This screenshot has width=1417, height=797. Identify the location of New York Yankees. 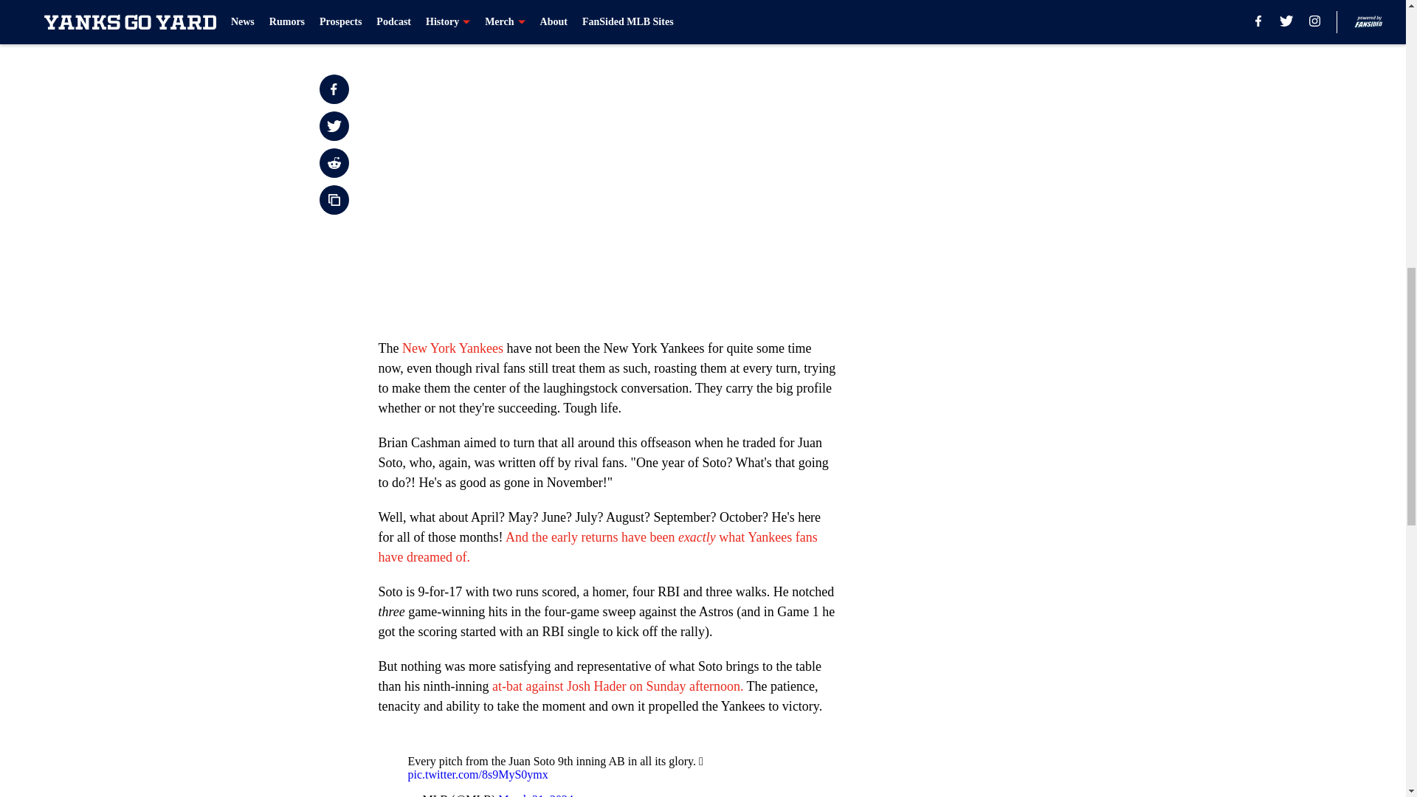
(452, 348).